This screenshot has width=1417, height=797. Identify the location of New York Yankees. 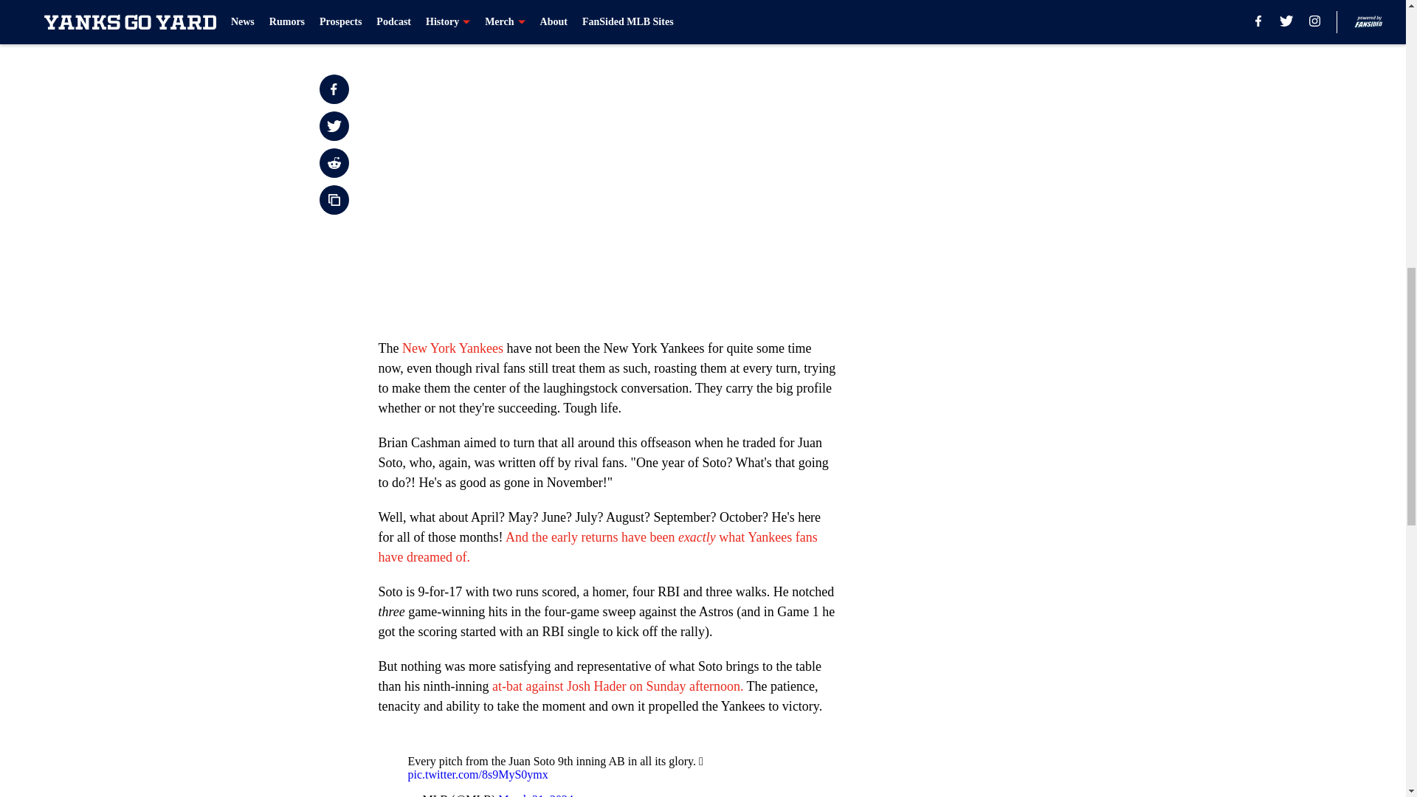
(452, 348).